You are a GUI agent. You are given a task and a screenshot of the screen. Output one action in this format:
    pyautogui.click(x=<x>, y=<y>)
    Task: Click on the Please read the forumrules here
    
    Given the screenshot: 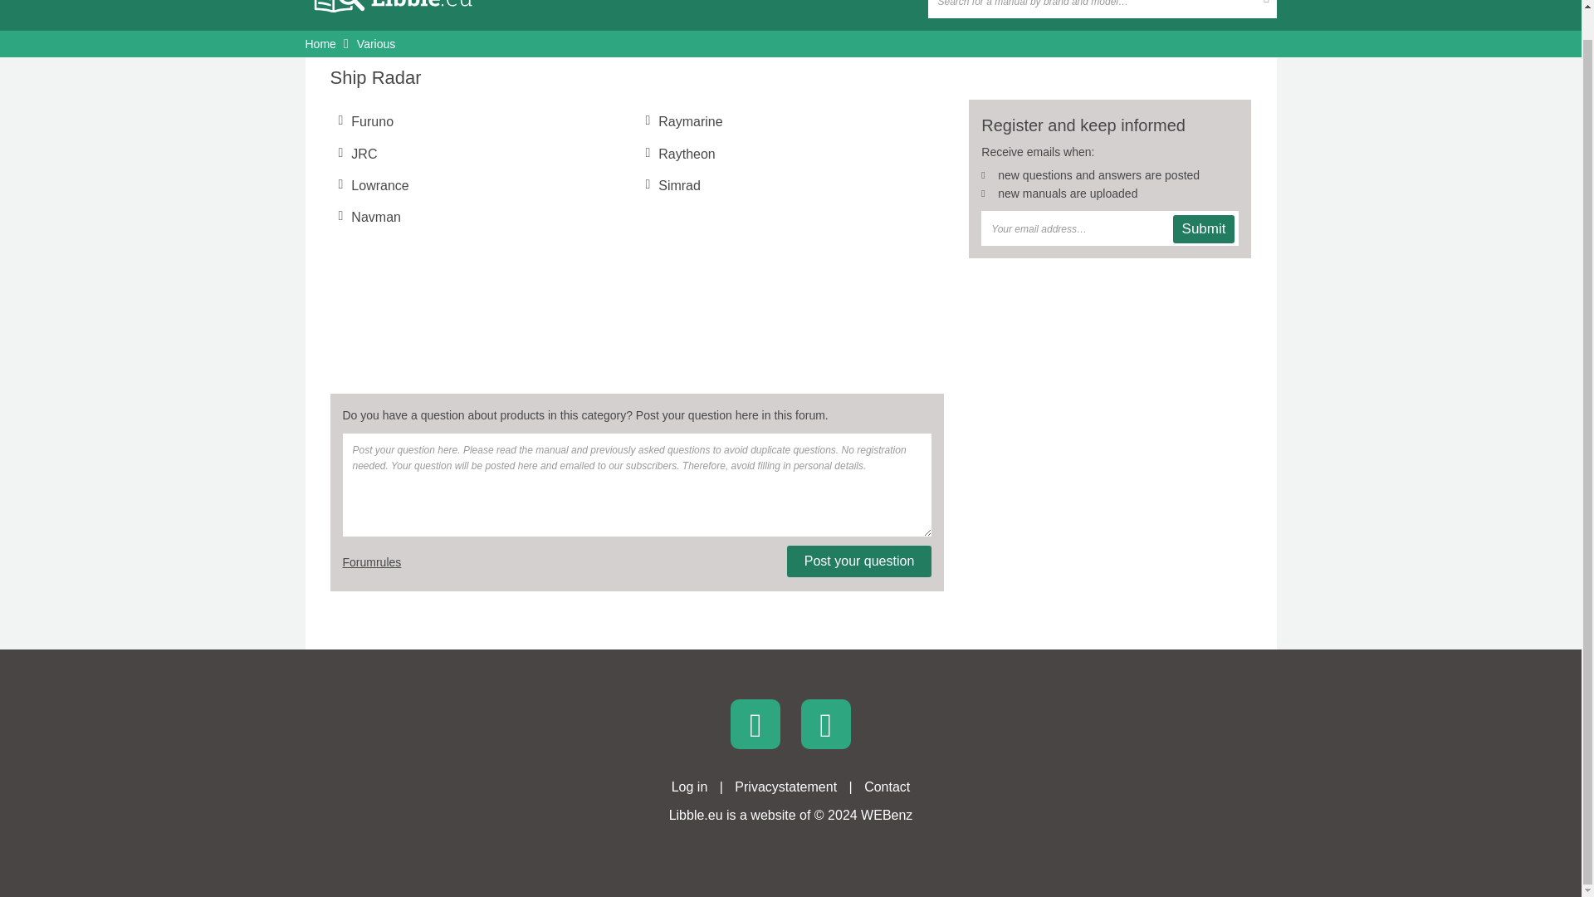 What is the action you would take?
    pyautogui.click(x=372, y=561)
    